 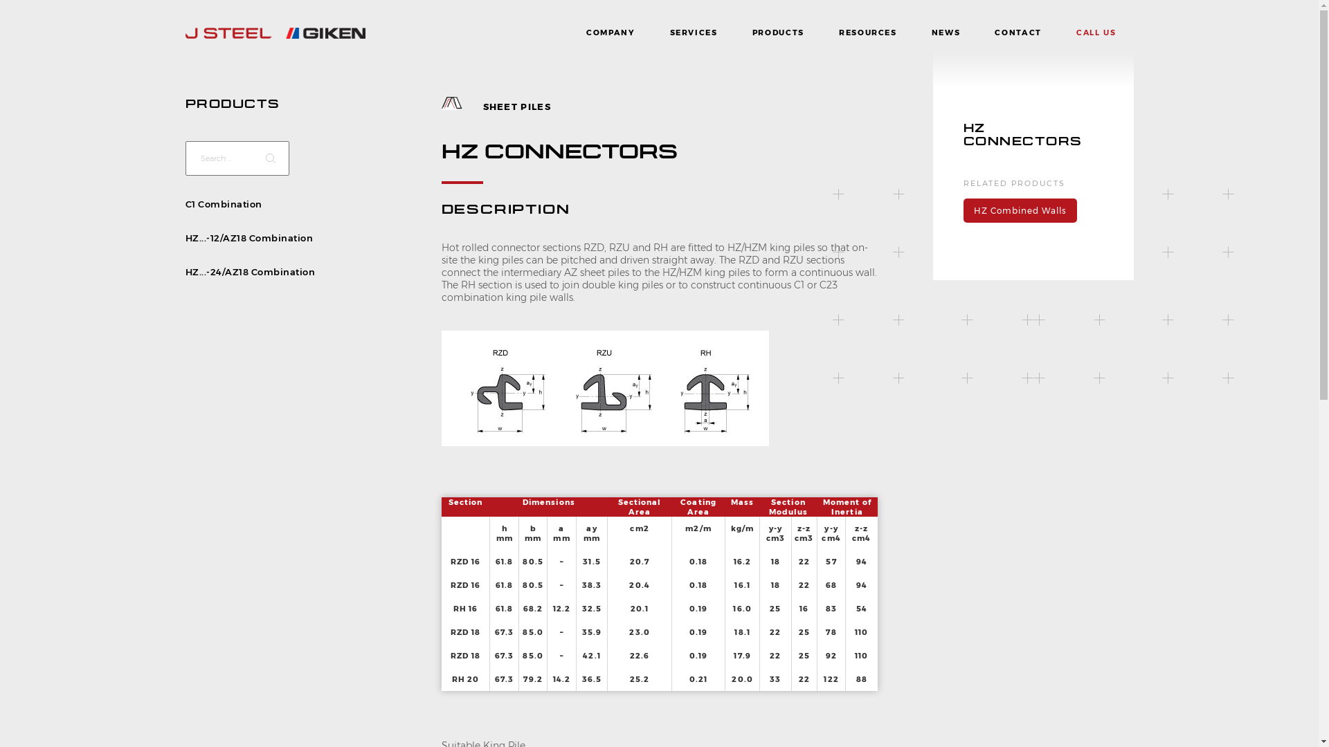 What do you see at coordinates (868, 33) in the screenshot?
I see `RESOURCES` at bounding box center [868, 33].